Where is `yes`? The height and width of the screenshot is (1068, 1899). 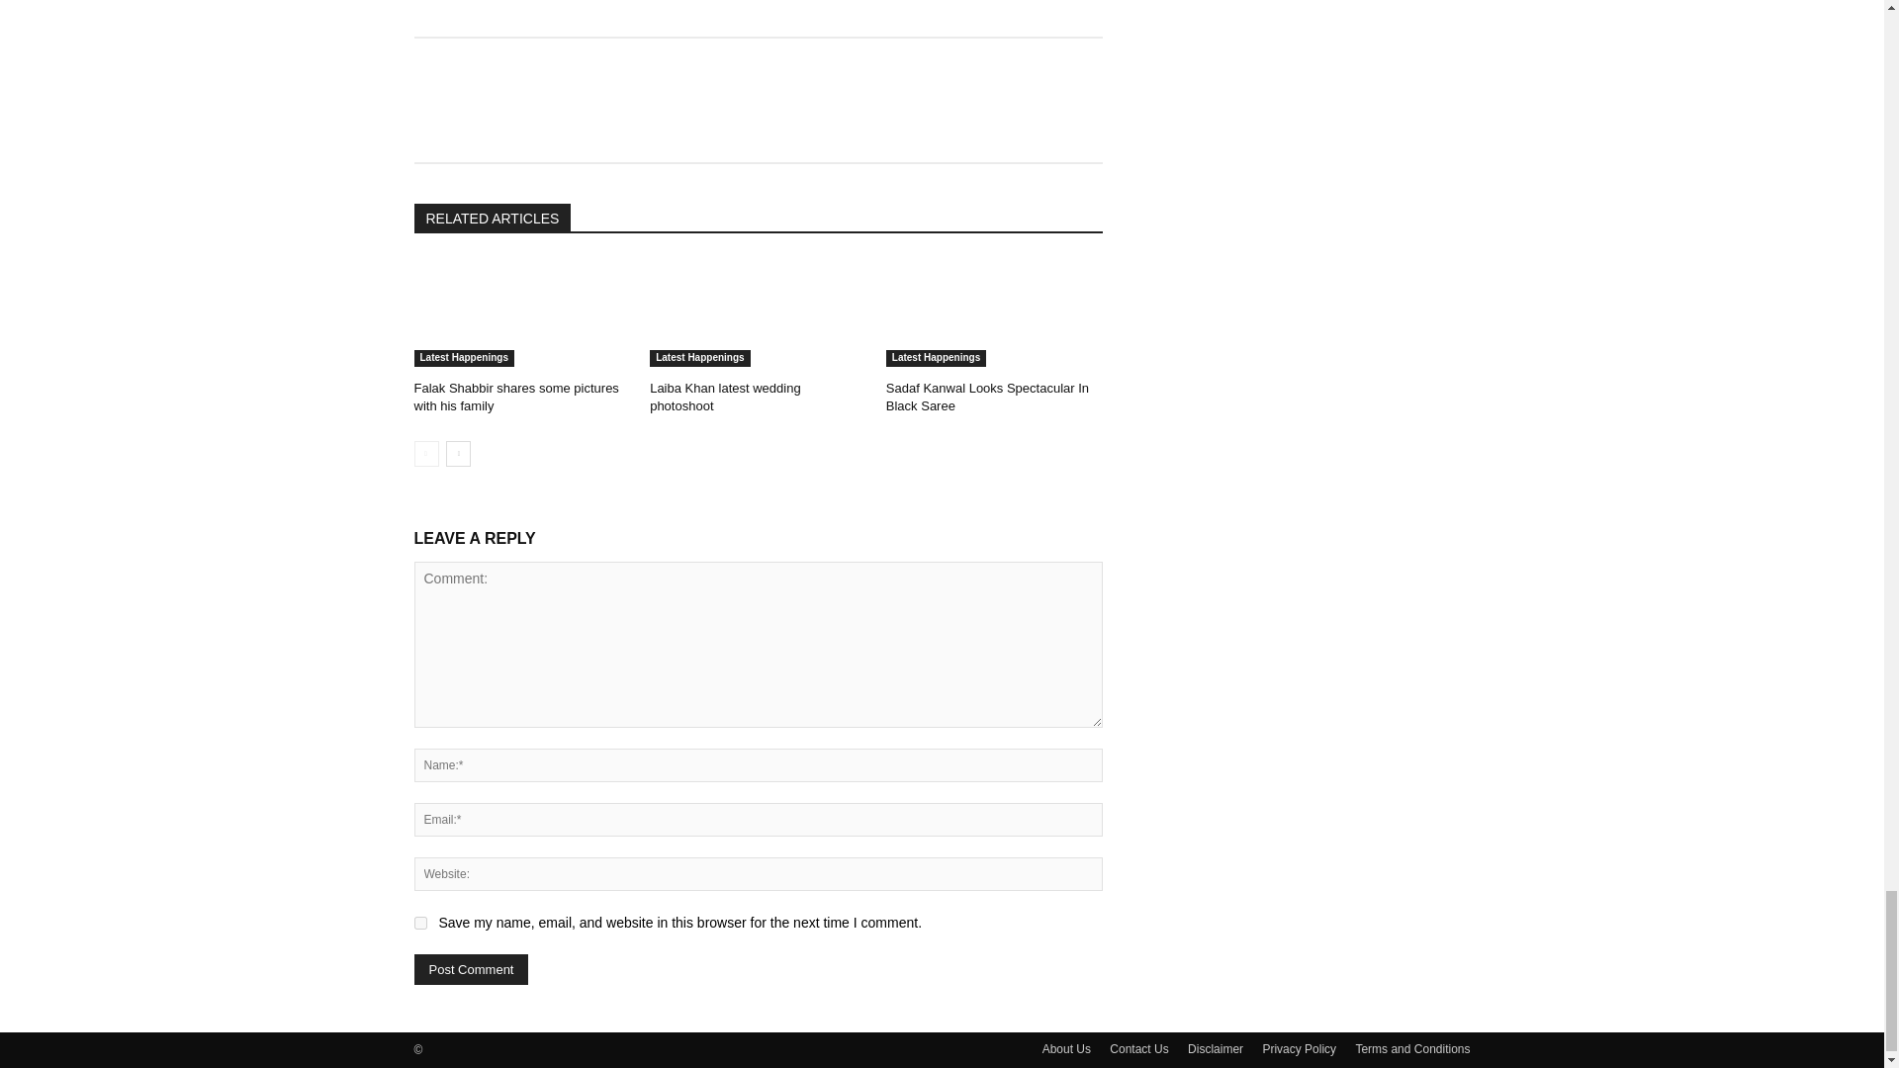
yes is located at coordinates (419, 922).